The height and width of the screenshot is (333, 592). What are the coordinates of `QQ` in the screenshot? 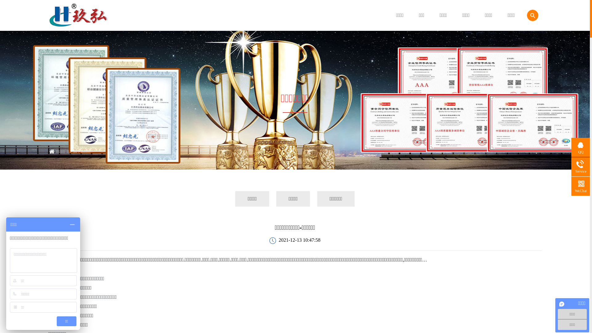 It's located at (581, 148).